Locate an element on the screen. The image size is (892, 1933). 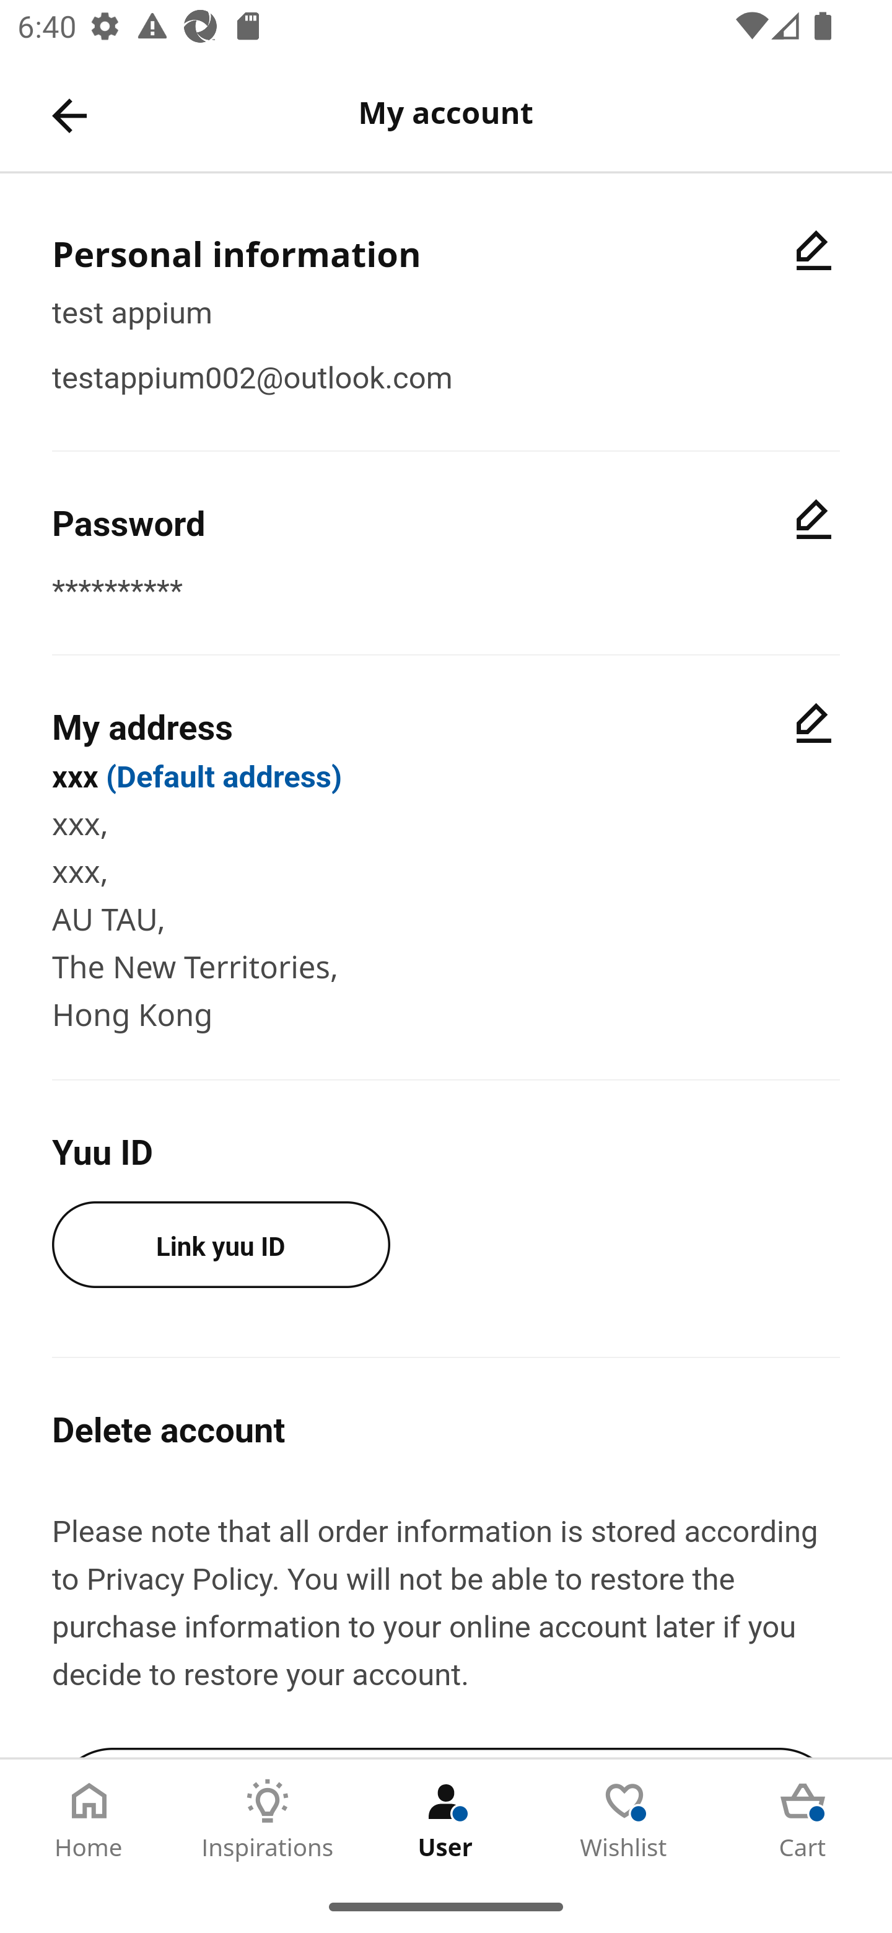
Cart
Tab 5 of 5 is located at coordinates (803, 1820).